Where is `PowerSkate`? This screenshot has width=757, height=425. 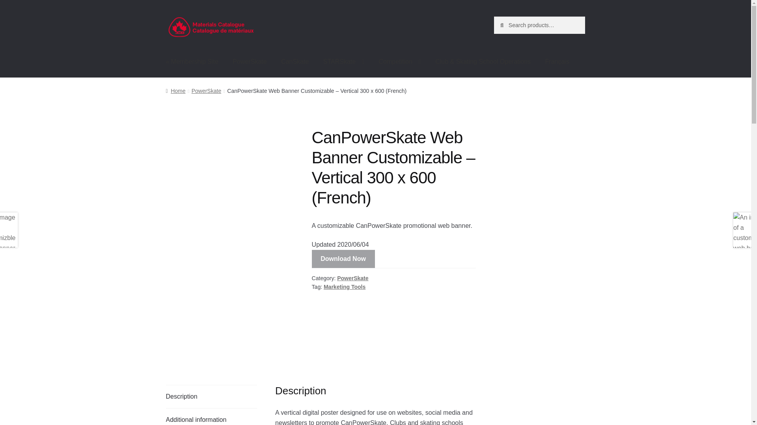
PowerSkate is located at coordinates (249, 61).